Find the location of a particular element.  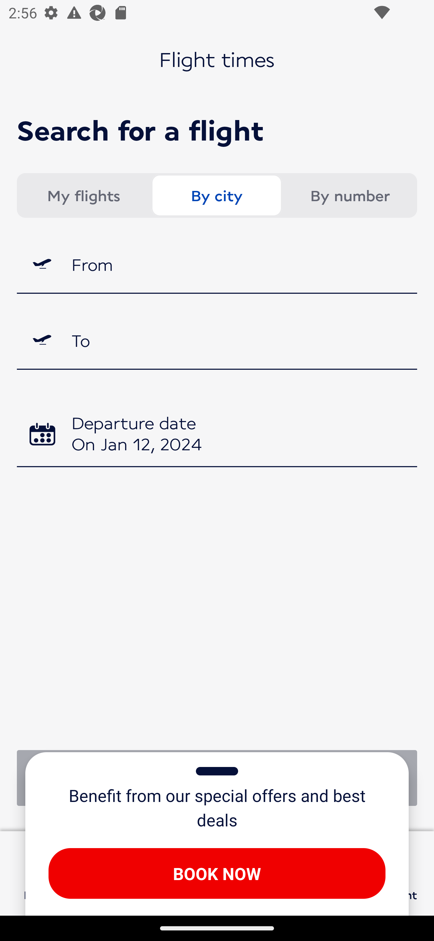

From is located at coordinates (217, 264).